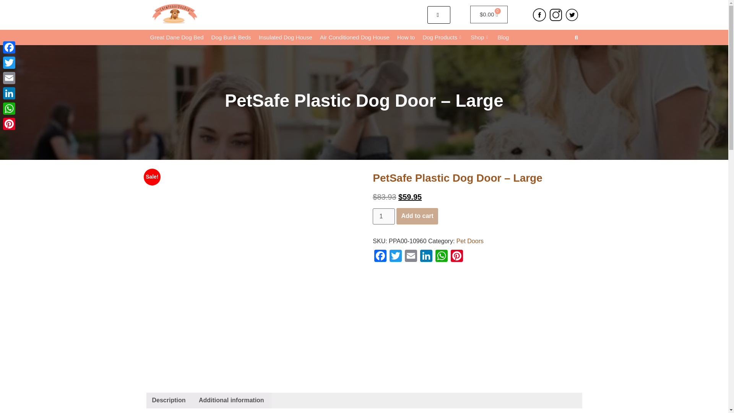 The width and height of the screenshot is (734, 413). Describe the element at coordinates (441, 258) in the screenshot. I see `WhatsApp` at that location.